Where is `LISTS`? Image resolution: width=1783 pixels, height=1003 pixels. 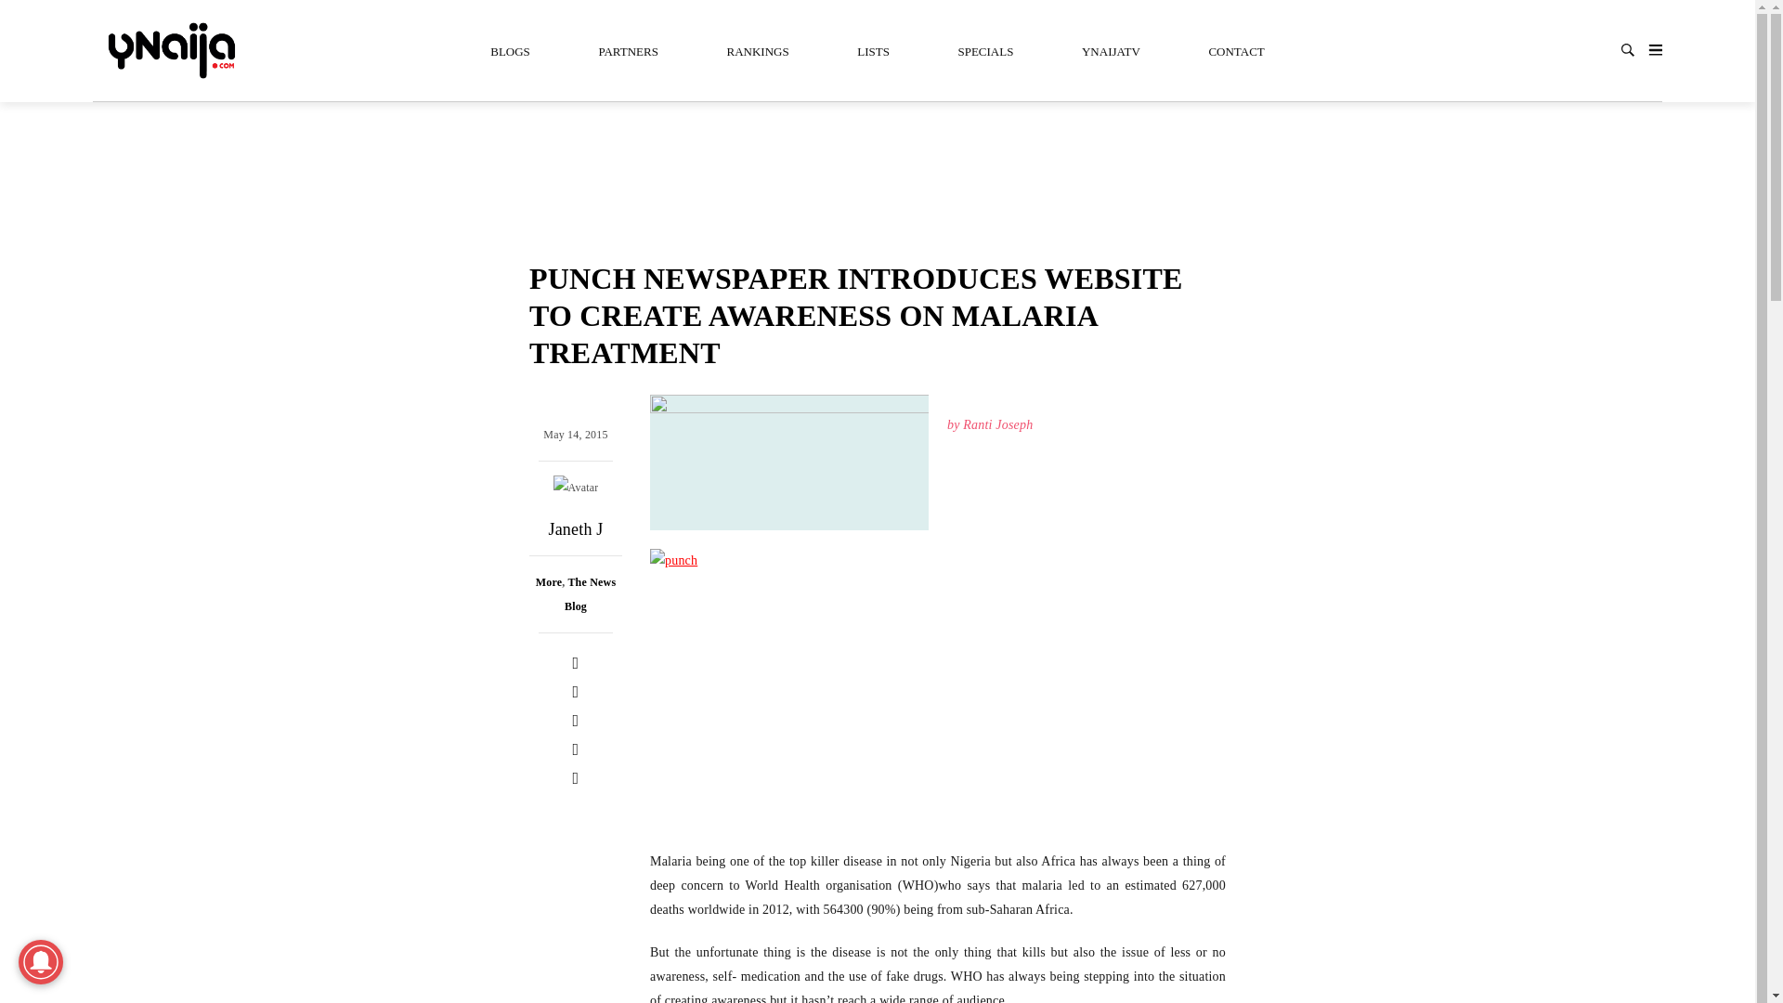 LISTS is located at coordinates (873, 50).